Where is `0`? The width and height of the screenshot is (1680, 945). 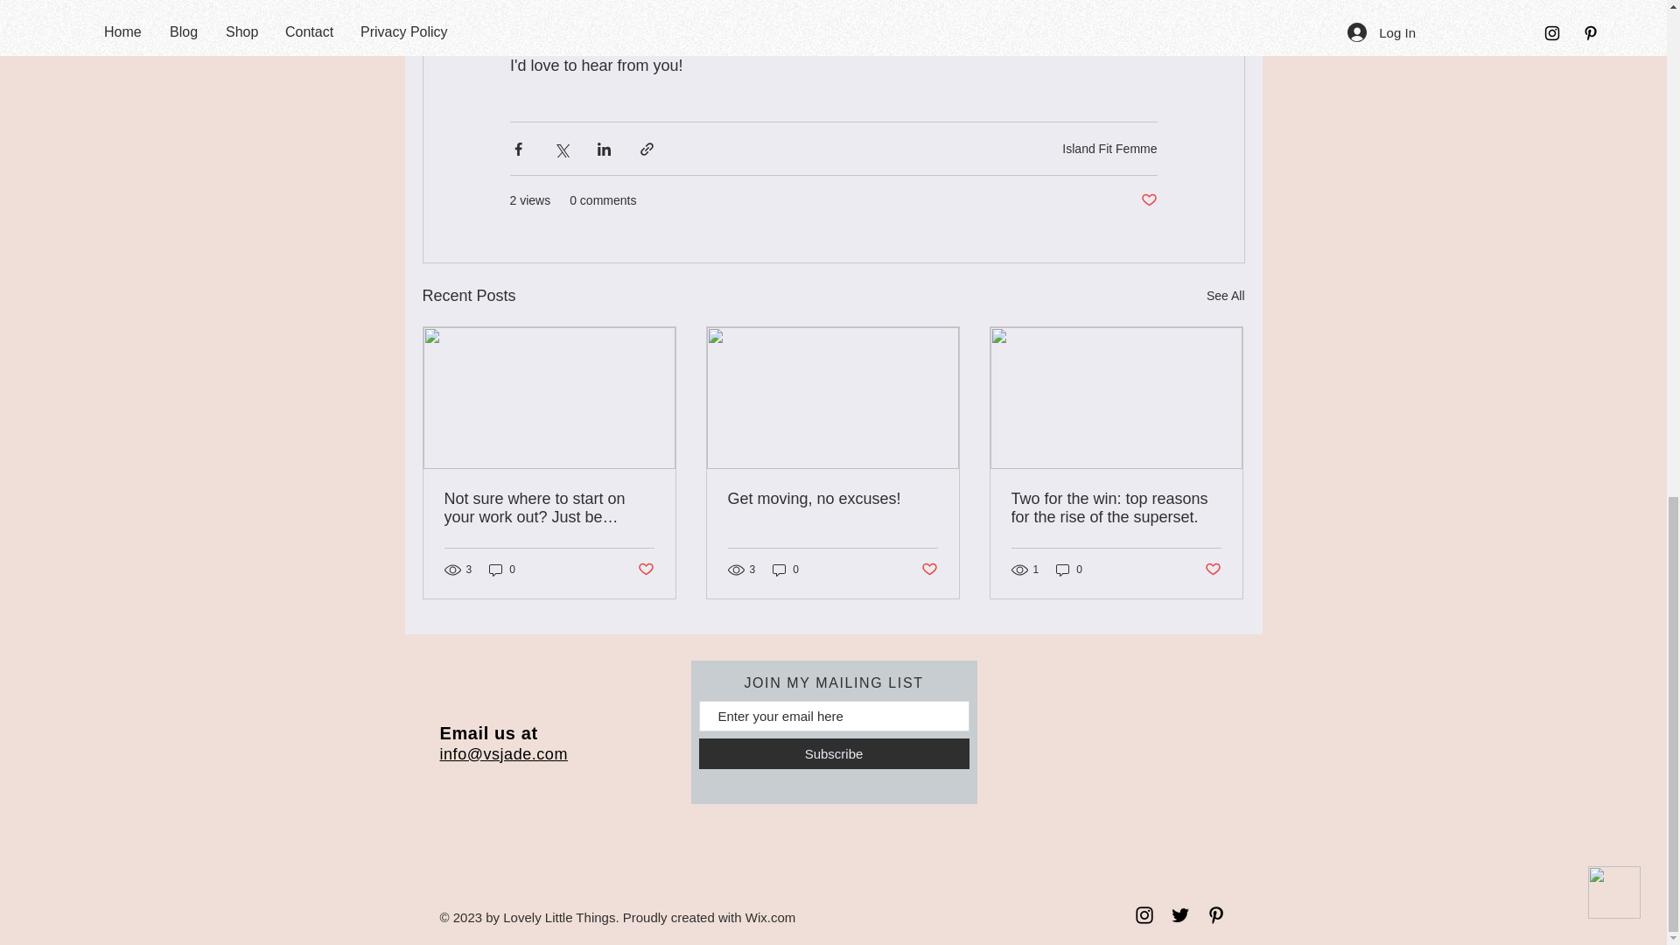
0 is located at coordinates (786, 569).